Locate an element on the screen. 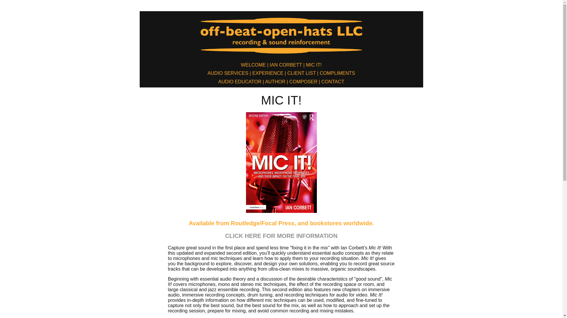 Image resolution: width=567 pixels, height=318 pixels. MIC IT! is located at coordinates (314, 65).